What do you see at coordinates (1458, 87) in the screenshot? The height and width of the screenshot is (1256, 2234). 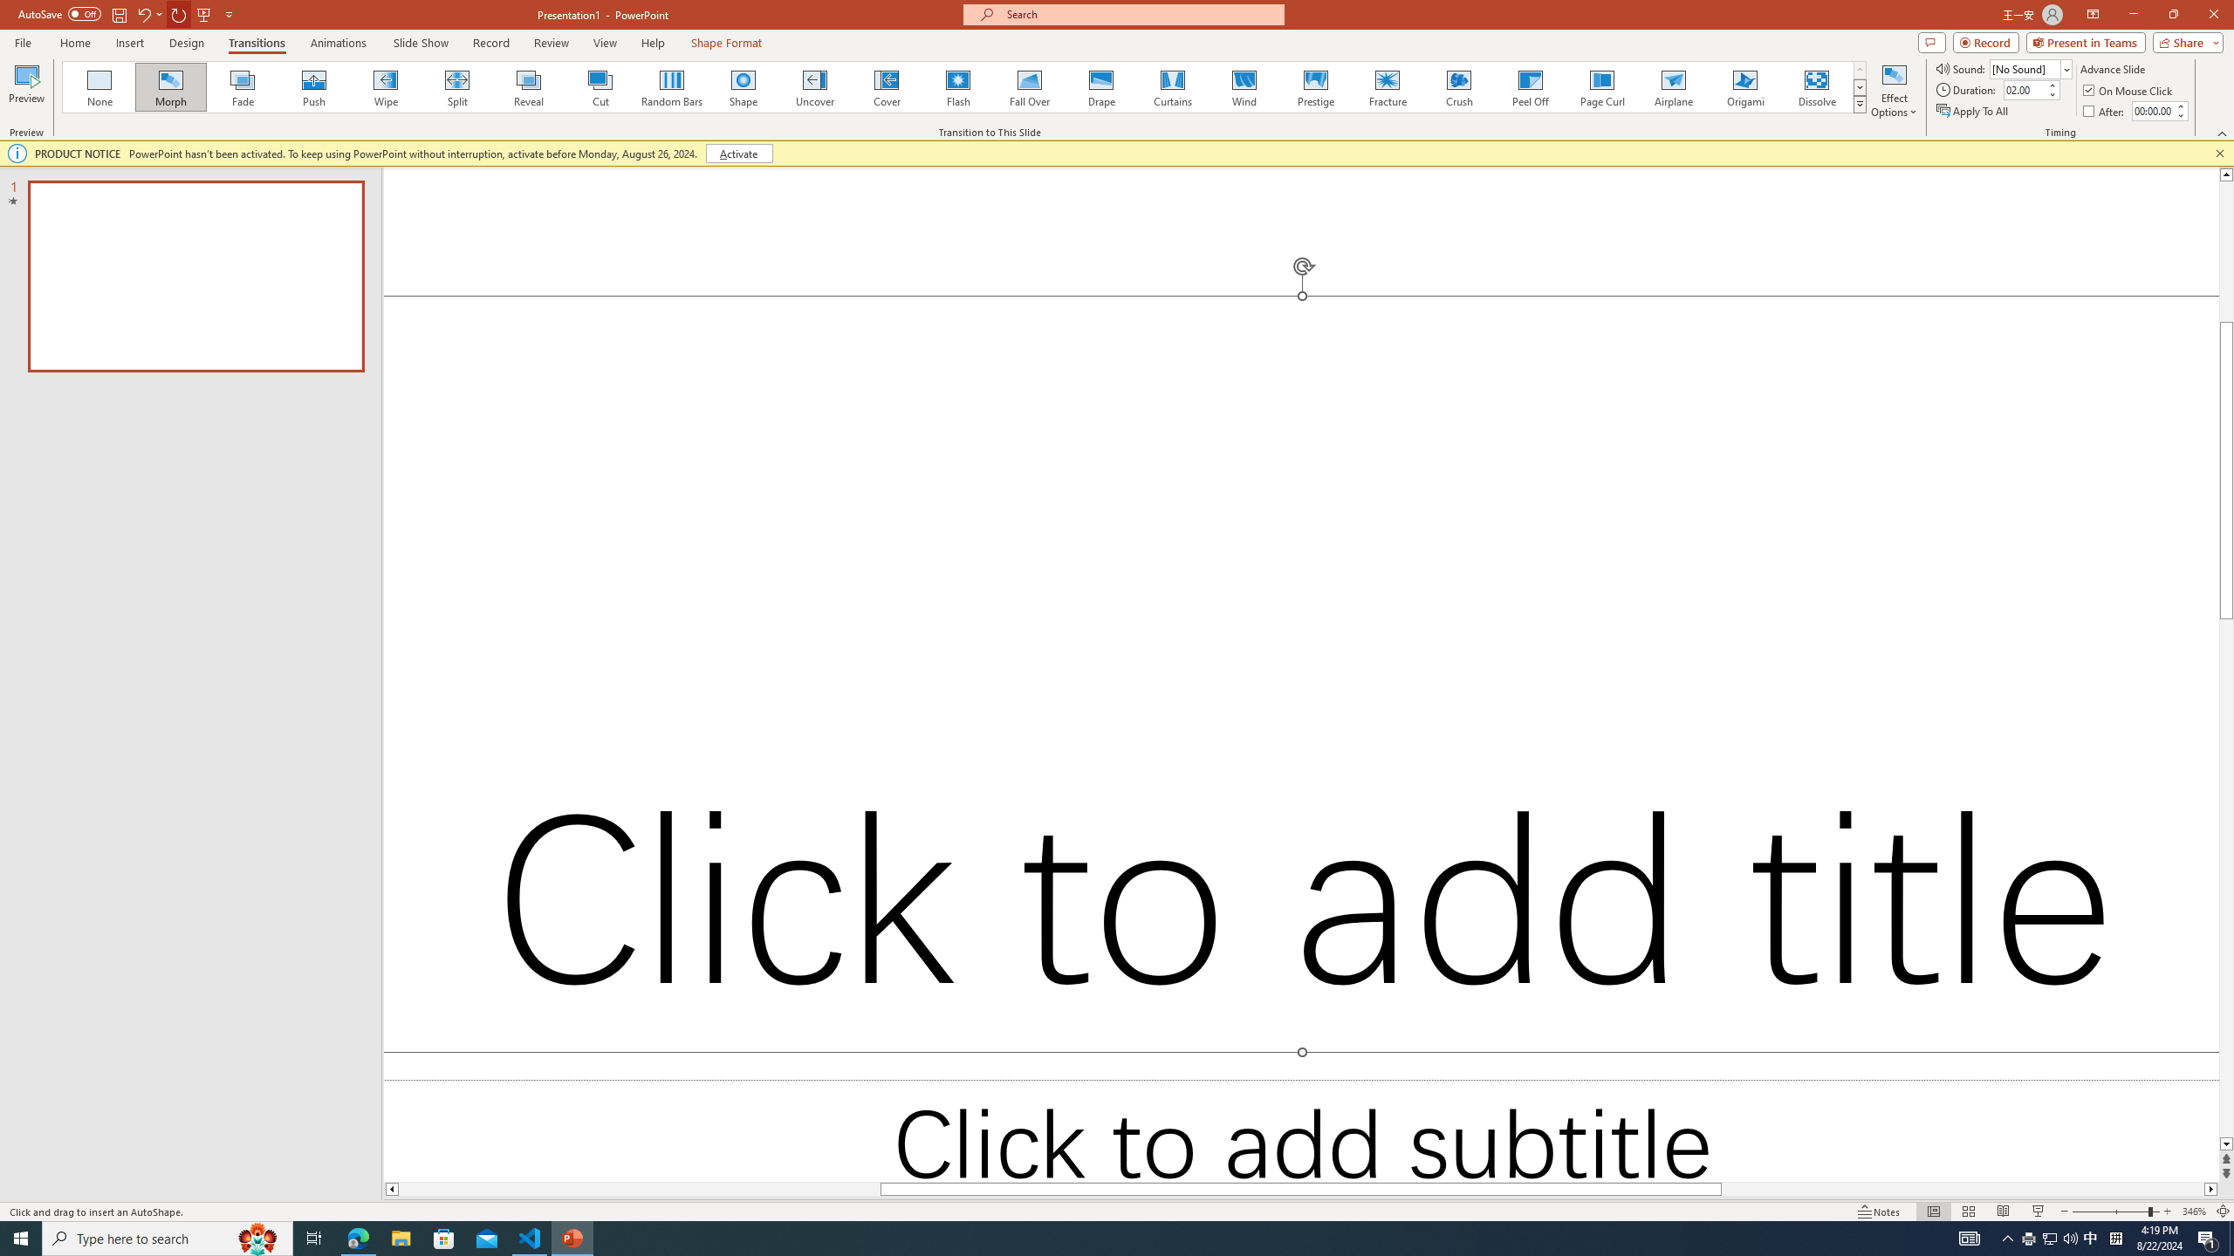 I see `Crush` at bounding box center [1458, 87].